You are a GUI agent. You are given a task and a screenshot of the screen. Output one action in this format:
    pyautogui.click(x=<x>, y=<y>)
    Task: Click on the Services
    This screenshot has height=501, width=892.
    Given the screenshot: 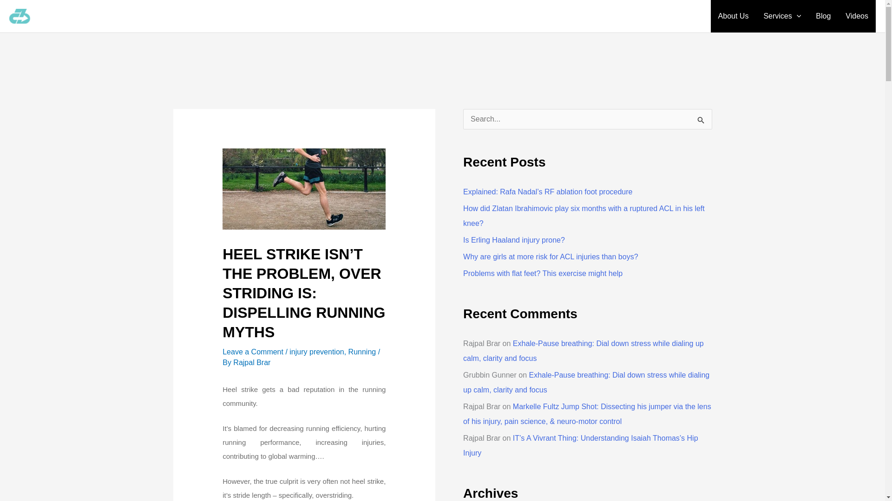 What is the action you would take?
    pyautogui.click(x=781, y=16)
    